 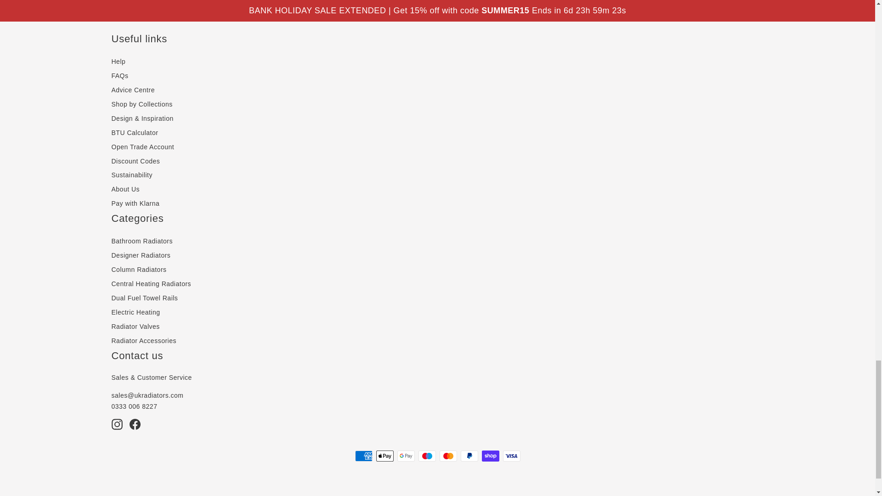 I want to click on Shop Pay, so click(x=490, y=456).